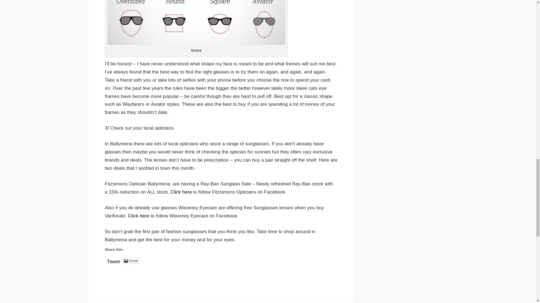 This screenshot has height=303, width=540. I want to click on Source, so click(196, 50).